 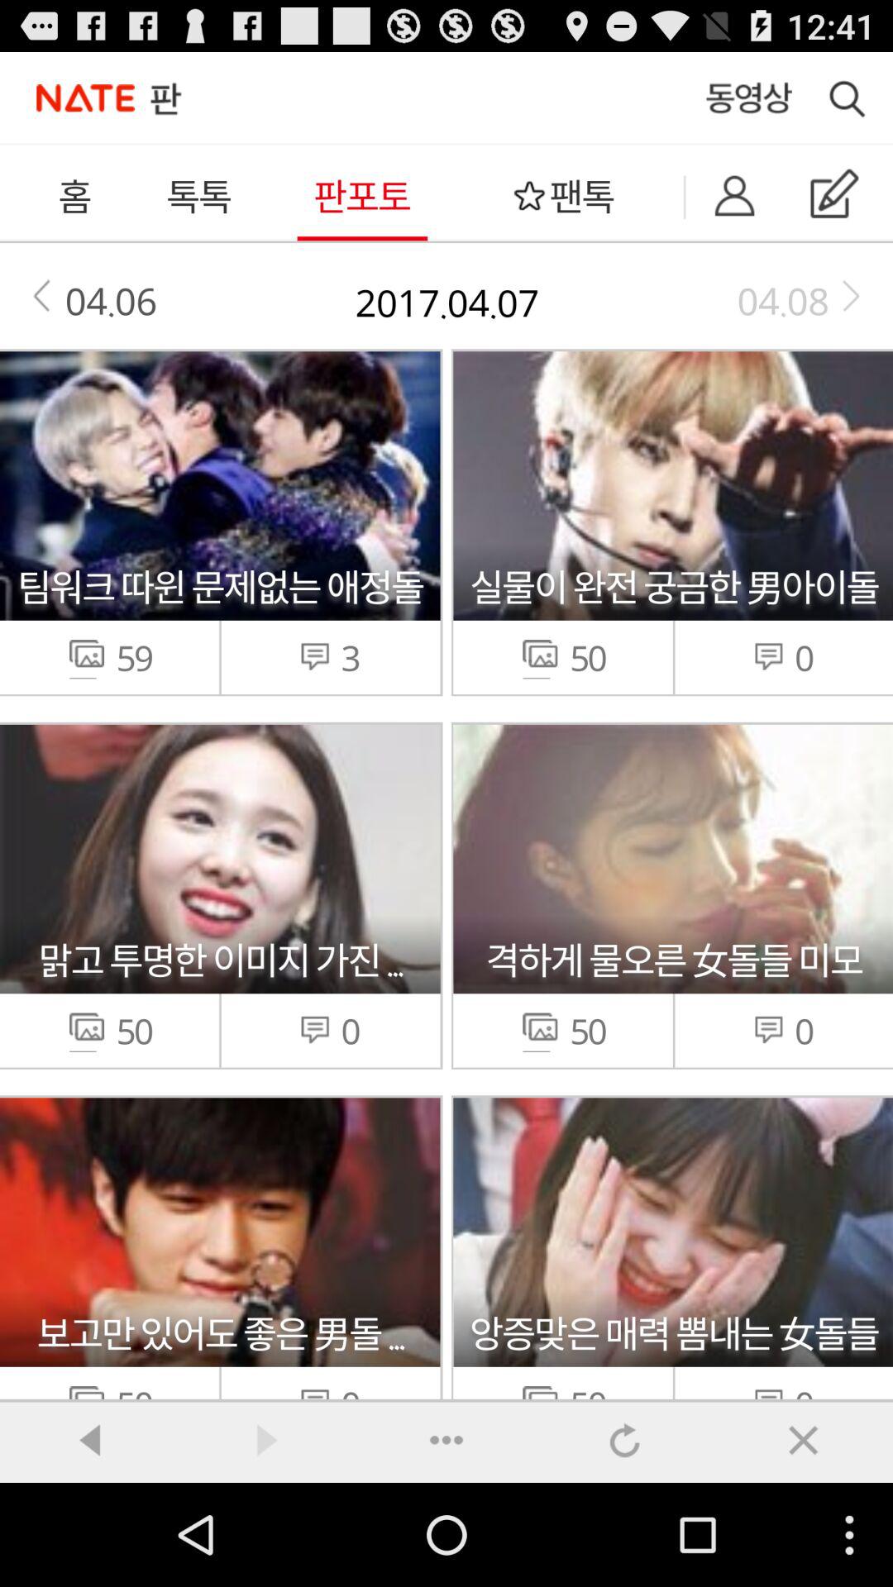 What do you see at coordinates (89, 1440) in the screenshot?
I see `to move back` at bounding box center [89, 1440].